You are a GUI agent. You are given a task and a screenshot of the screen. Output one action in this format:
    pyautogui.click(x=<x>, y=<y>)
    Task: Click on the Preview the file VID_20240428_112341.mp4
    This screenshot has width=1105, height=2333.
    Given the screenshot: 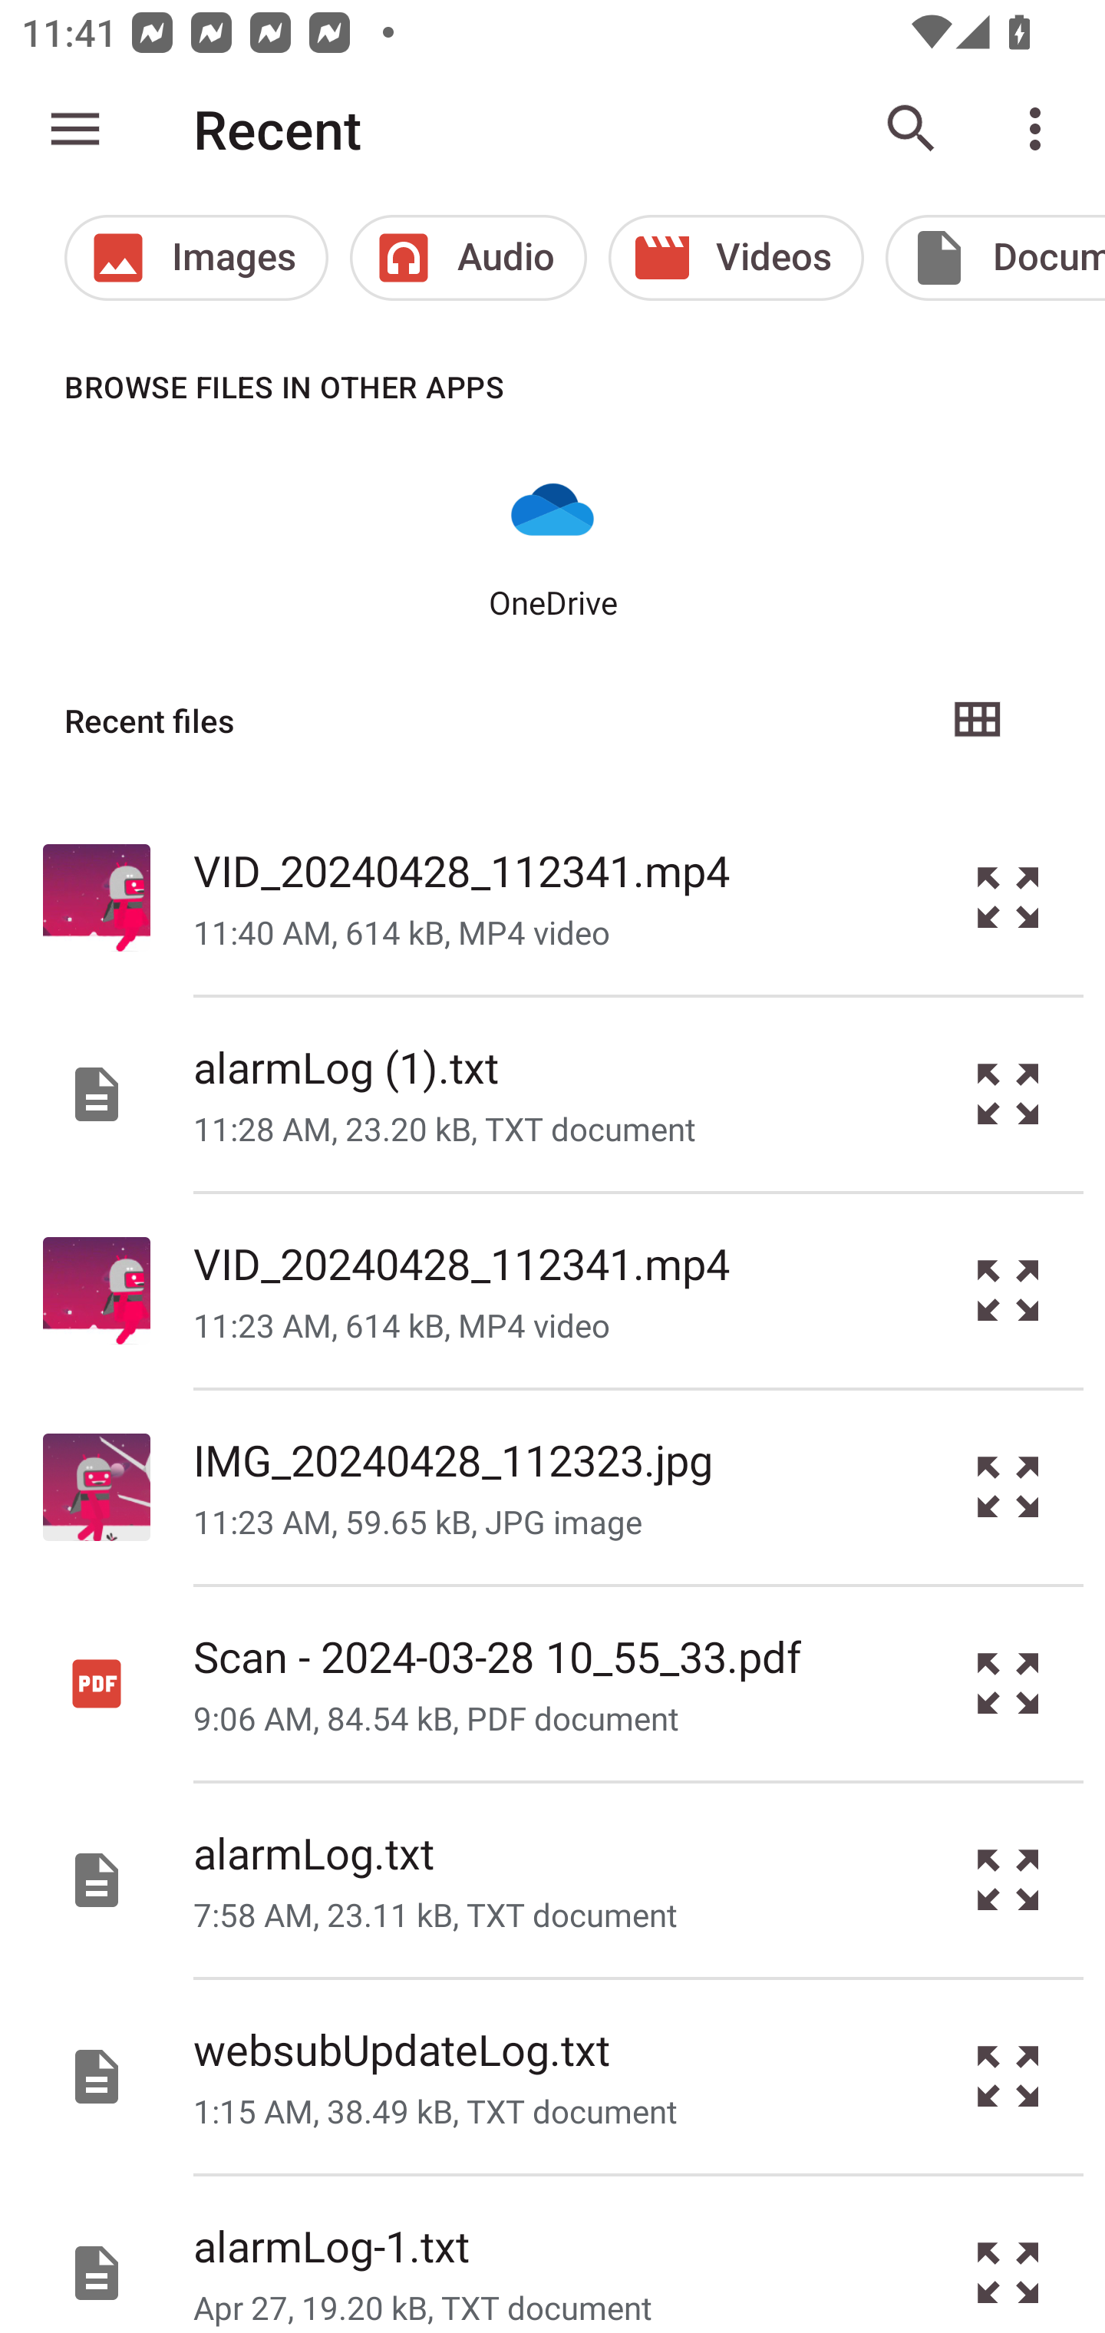 What is the action you would take?
    pyautogui.click(x=1008, y=1291)
    